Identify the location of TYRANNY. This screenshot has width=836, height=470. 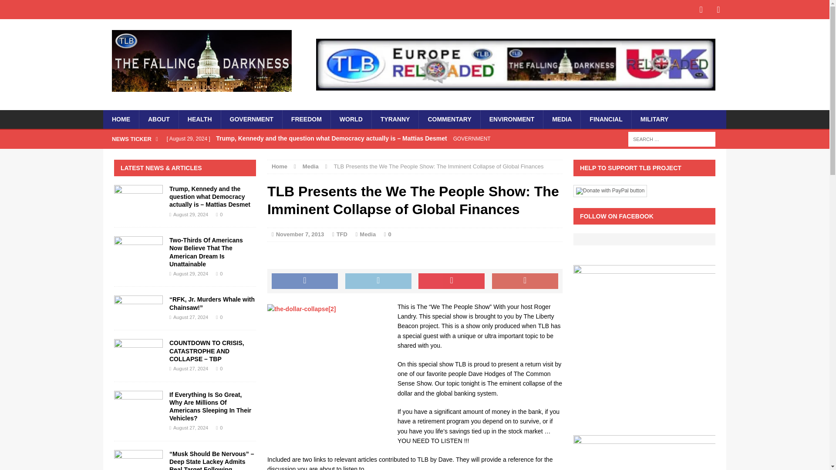
(394, 119).